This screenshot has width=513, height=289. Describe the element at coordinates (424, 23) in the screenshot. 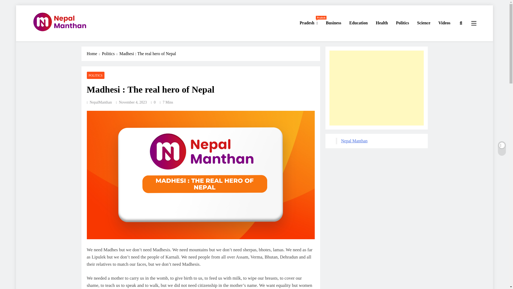

I see `Science` at that location.